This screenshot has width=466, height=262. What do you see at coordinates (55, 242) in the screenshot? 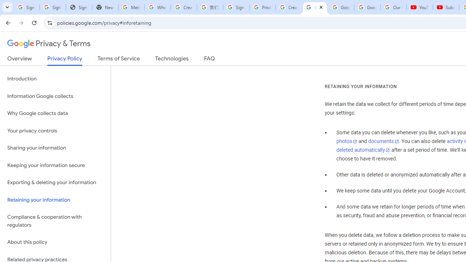
I see `About this policy` at bounding box center [55, 242].